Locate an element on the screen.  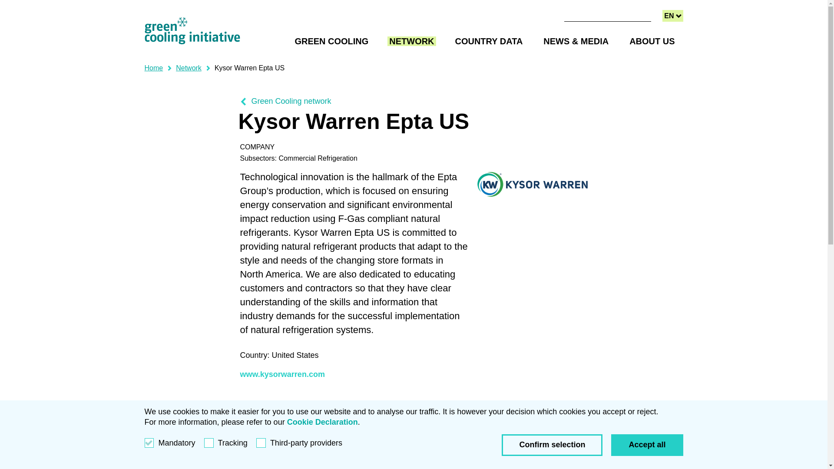
Confirm selection is located at coordinates (489, 41).